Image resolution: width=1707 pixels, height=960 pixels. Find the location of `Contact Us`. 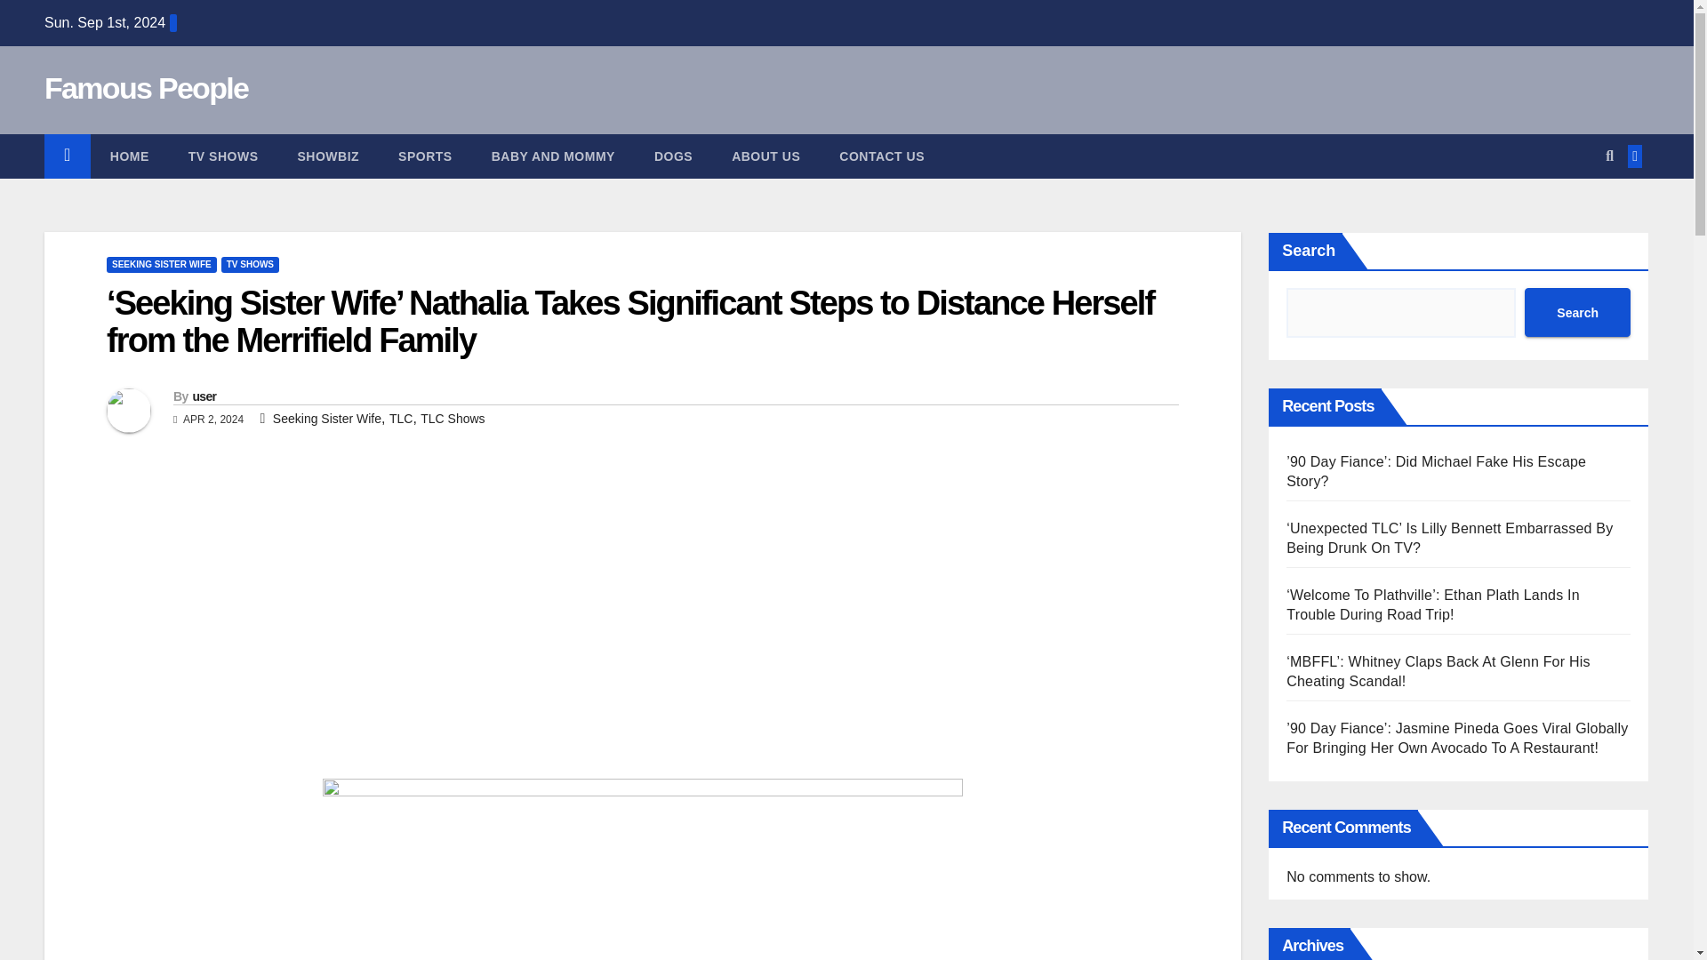

Contact Us is located at coordinates (881, 156).